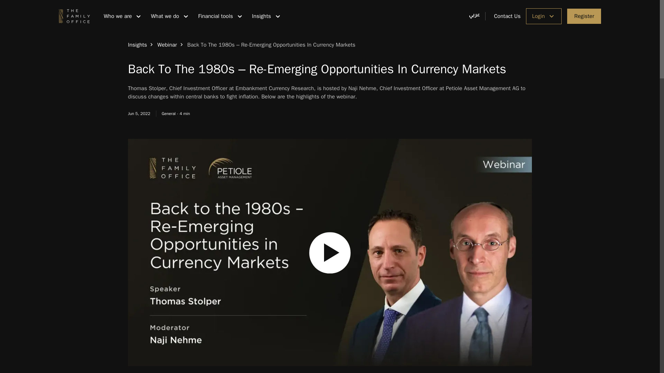  Describe the element at coordinates (137, 45) in the screenshot. I see `Insights` at that location.